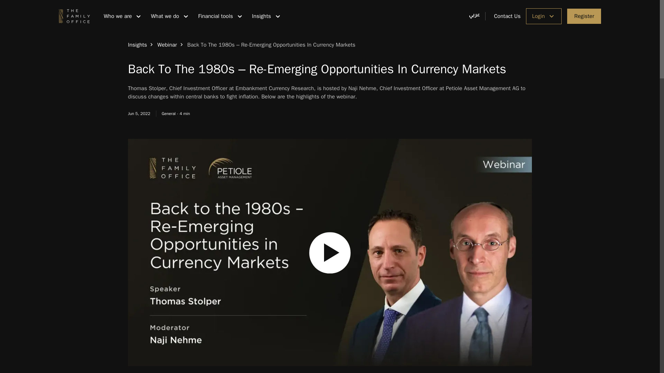  Describe the element at coordinates (137, 45) in the screenshot. I see `Insights` at that location.